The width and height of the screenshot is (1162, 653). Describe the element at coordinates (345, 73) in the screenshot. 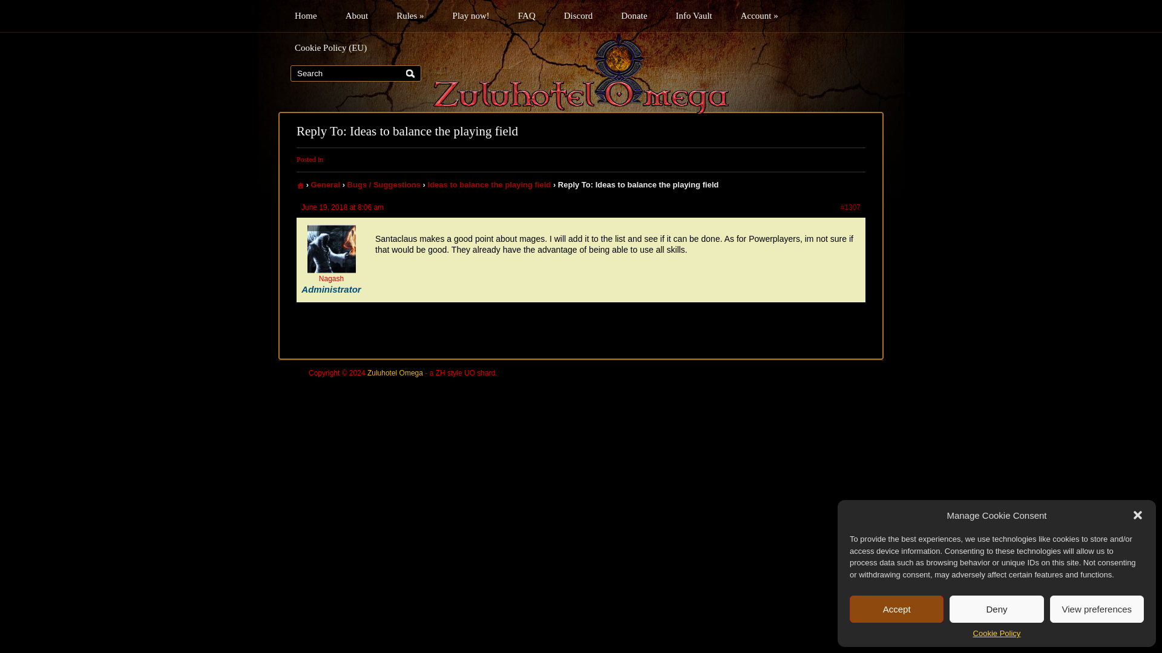

I see `Search` at that location.